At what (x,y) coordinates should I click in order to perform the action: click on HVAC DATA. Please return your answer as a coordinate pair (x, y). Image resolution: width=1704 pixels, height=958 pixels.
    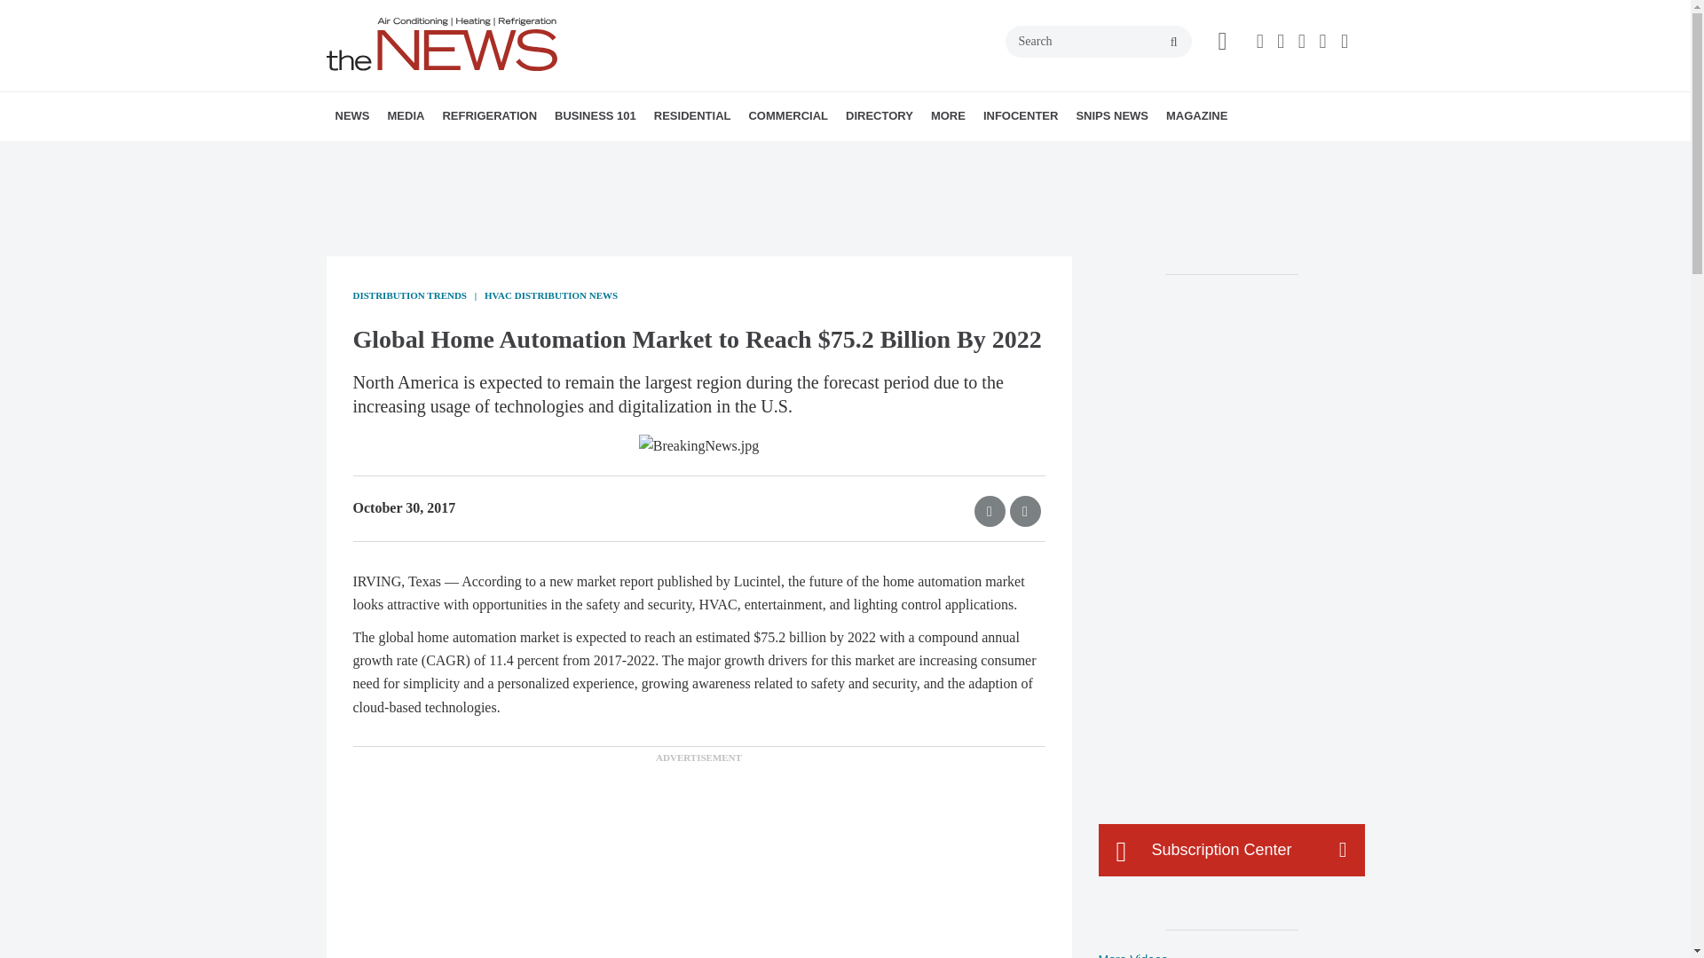
    Looking at the image, I should click on (458, 155).